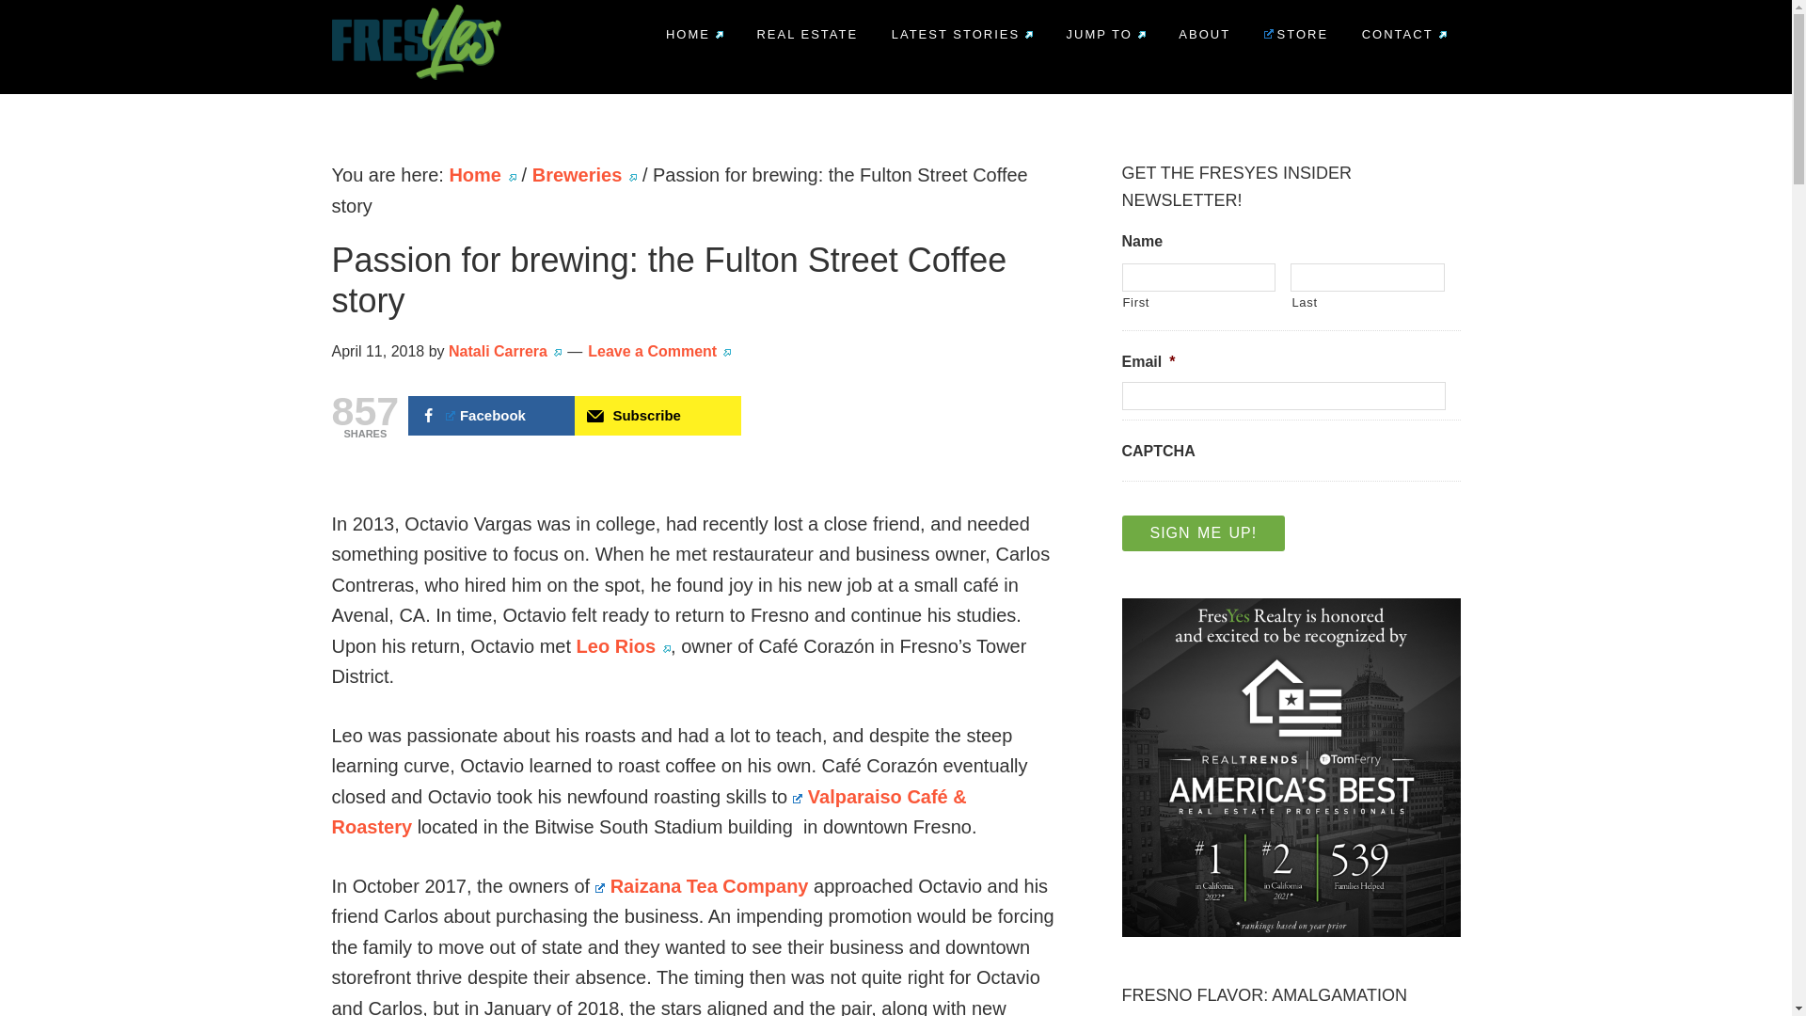  What do you see at coordinates (807, 34) in the screenshot?
I see `REAL ESTATE` at bounding box center [807, 34].